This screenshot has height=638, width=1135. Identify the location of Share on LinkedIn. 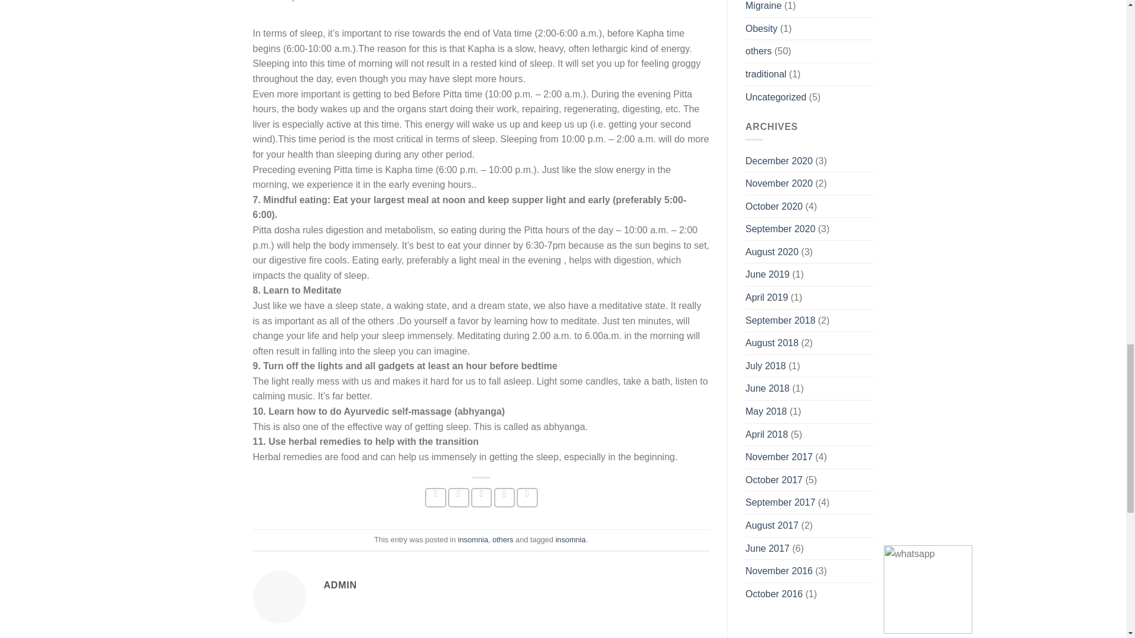
(527, 497).